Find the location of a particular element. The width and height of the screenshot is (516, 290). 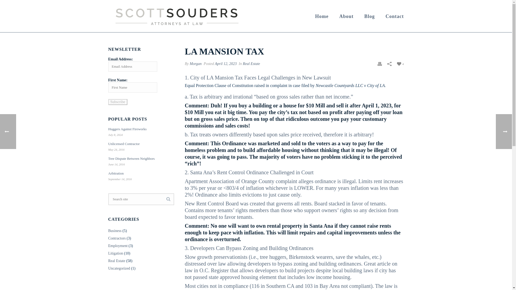

Subscribe is located at coordinates (117, 102).